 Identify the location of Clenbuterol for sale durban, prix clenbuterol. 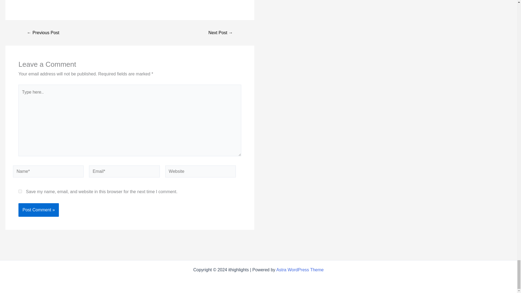
(220, 33).